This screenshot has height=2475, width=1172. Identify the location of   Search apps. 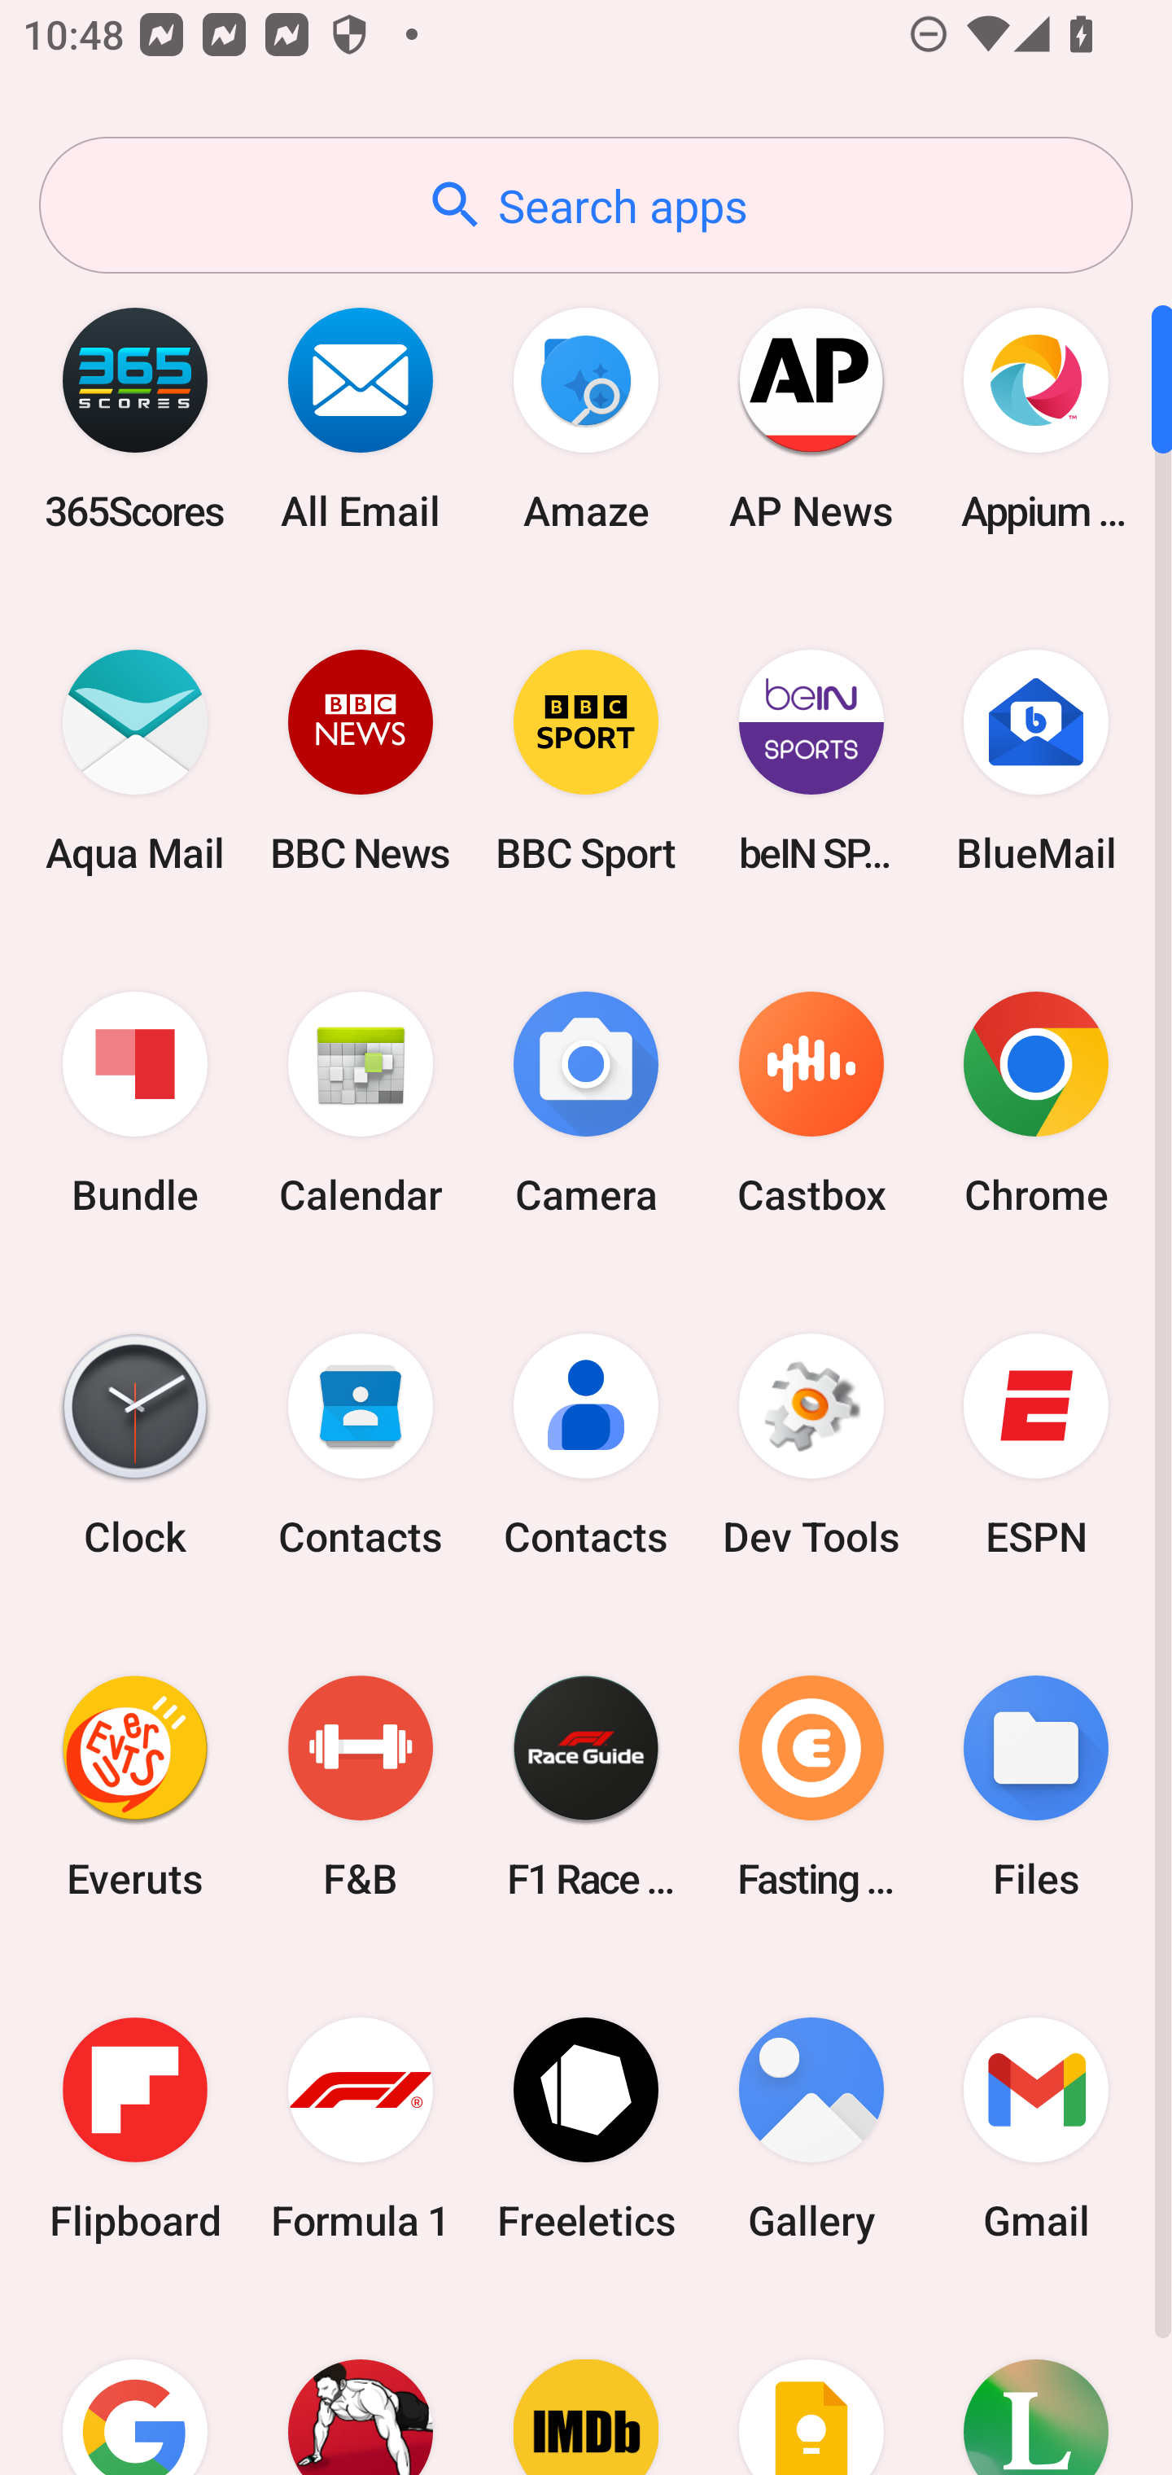
(586, 205).